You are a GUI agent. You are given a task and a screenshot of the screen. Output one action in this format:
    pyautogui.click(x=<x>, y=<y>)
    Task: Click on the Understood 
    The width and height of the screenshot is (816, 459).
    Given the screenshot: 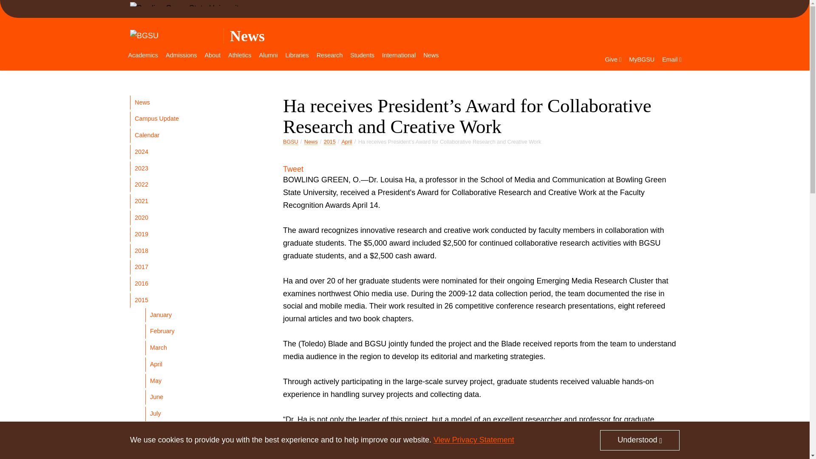 What is the action you would take?
    pyautogui.click(x=640, y=440)
    